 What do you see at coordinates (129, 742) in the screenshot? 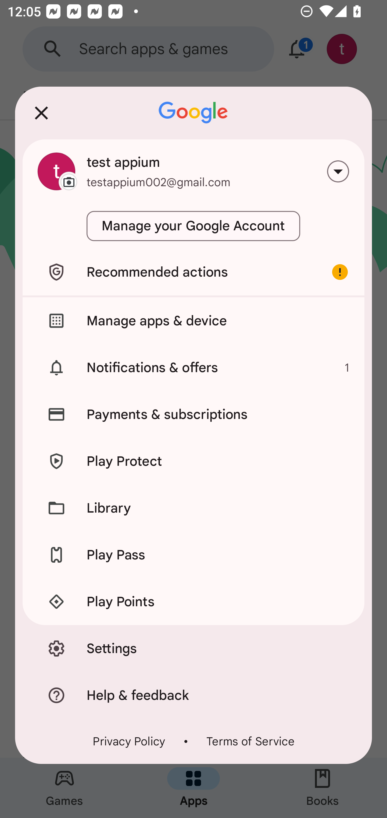
I see `Privacy Policy` at bounding box center [129, 742].